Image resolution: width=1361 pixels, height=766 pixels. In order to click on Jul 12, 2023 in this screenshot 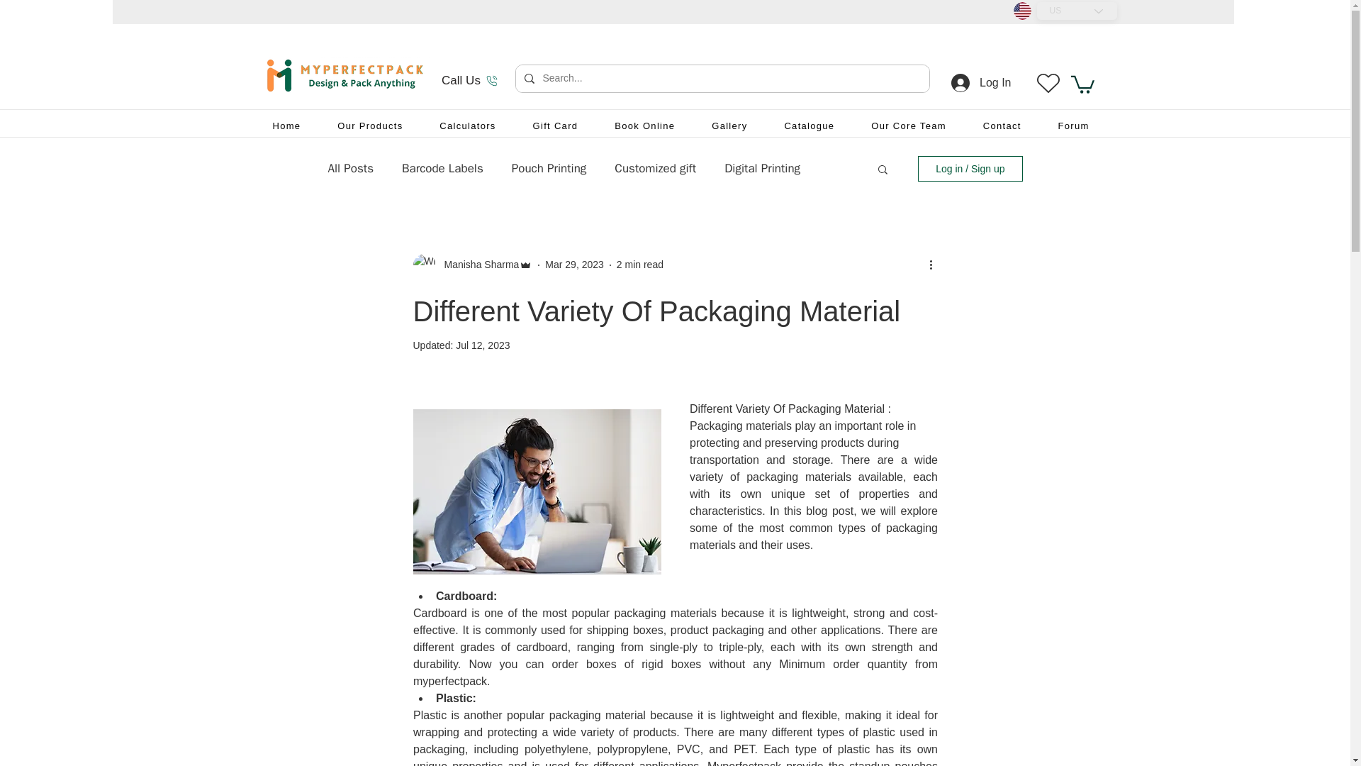, I will do `click(482, 345)`.